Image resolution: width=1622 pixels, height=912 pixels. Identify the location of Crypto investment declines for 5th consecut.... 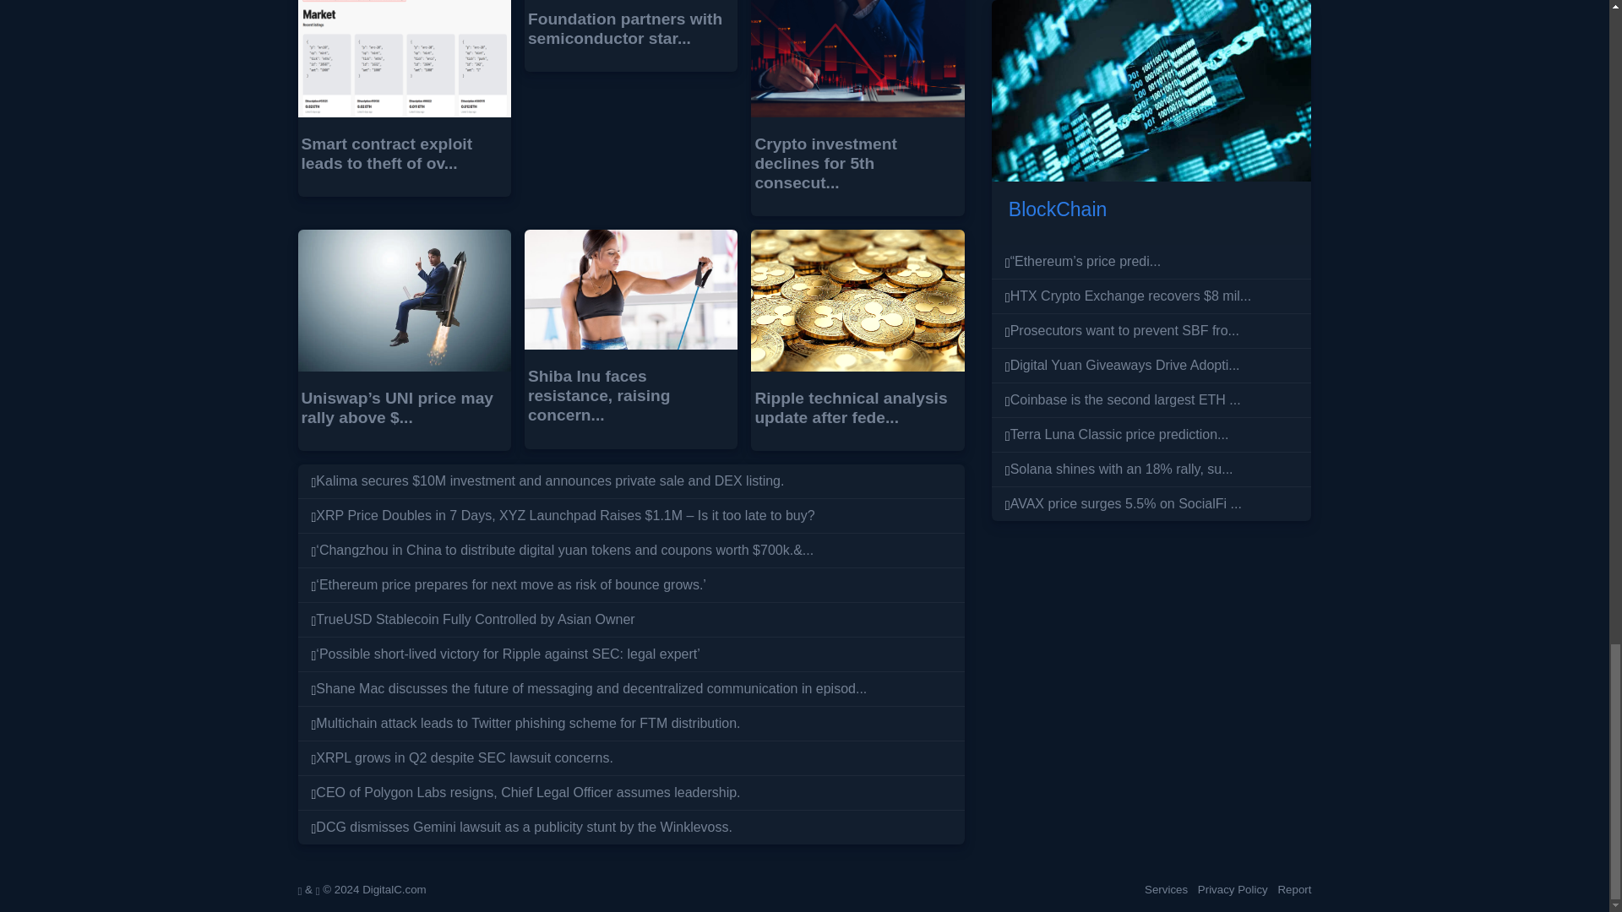
(825, 162).